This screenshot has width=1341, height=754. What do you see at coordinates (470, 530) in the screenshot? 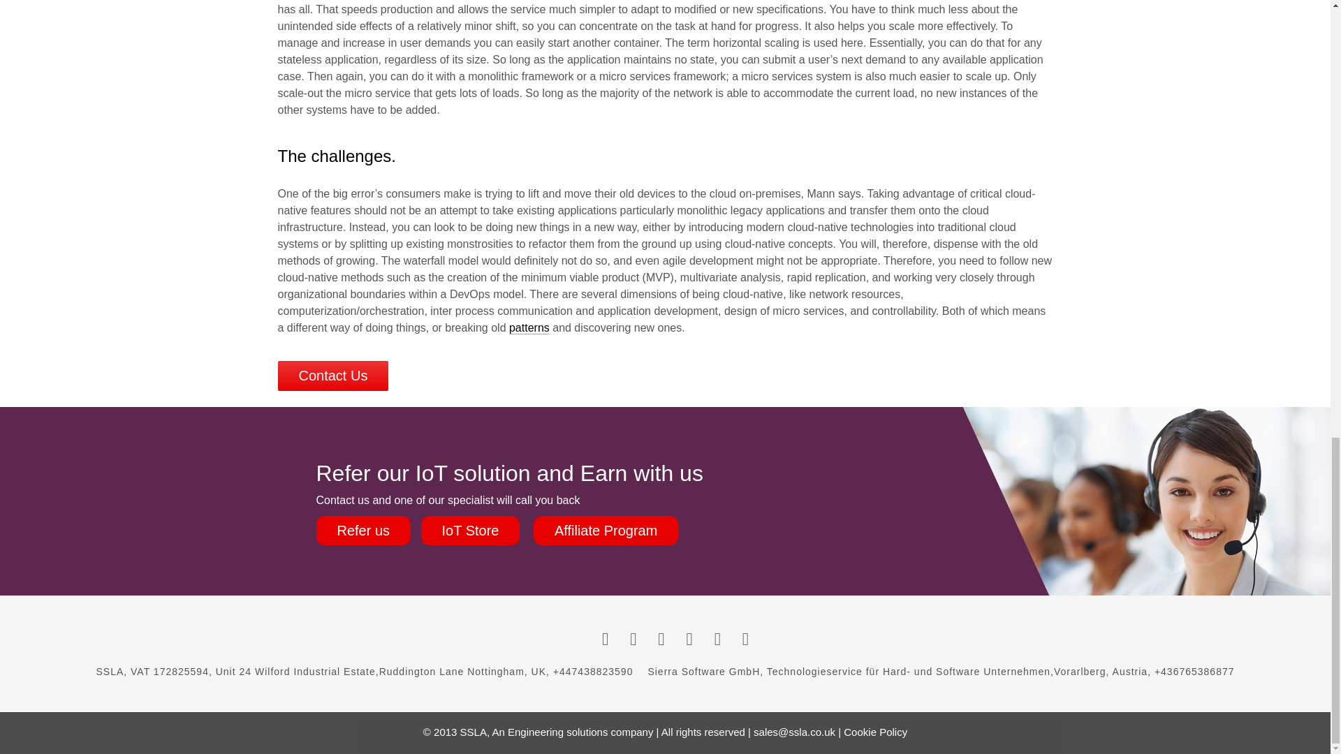
I see `IoT Store` at bounding box center [470, 530].